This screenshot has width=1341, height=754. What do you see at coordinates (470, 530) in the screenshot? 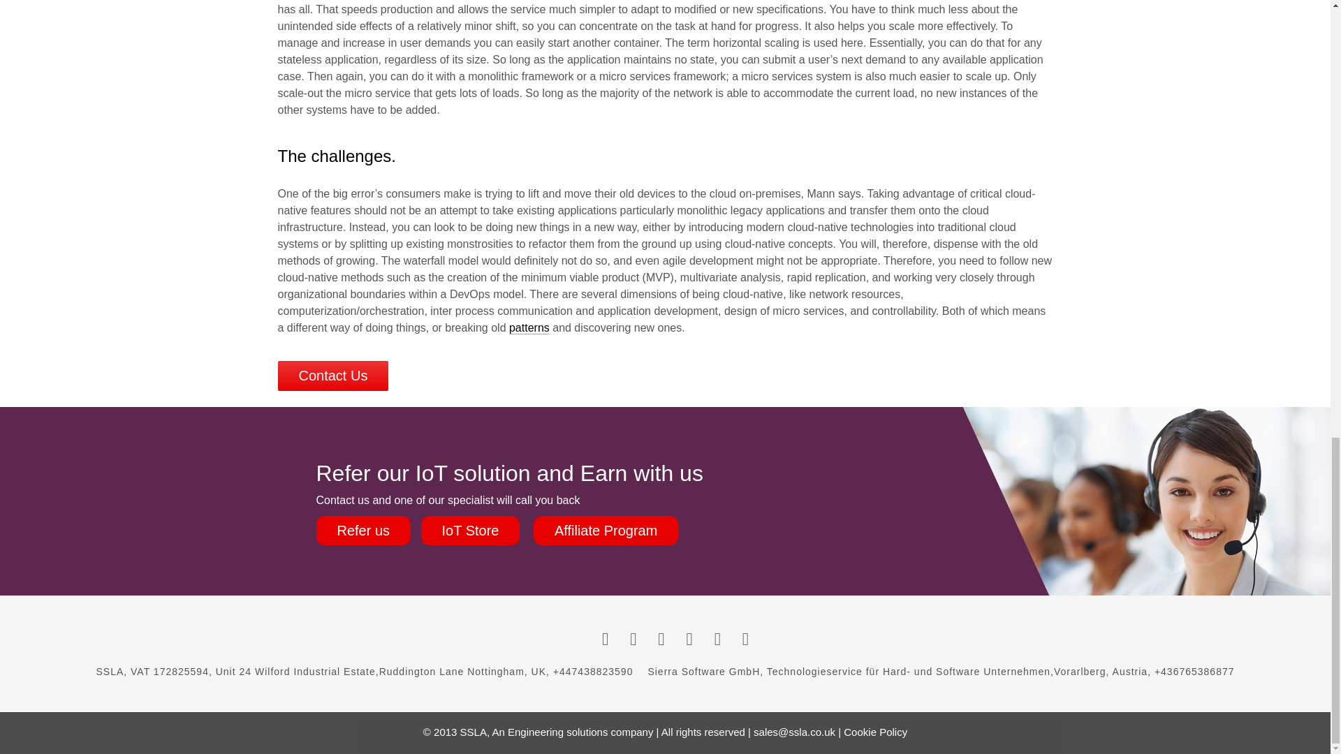
I see `IoT Store` at bounding box center [470, 530].